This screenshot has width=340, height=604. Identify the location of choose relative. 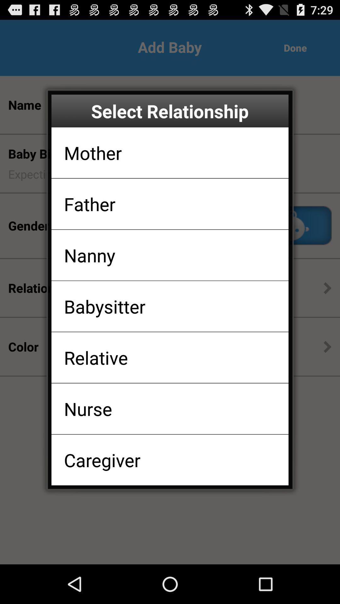
(96, 357).